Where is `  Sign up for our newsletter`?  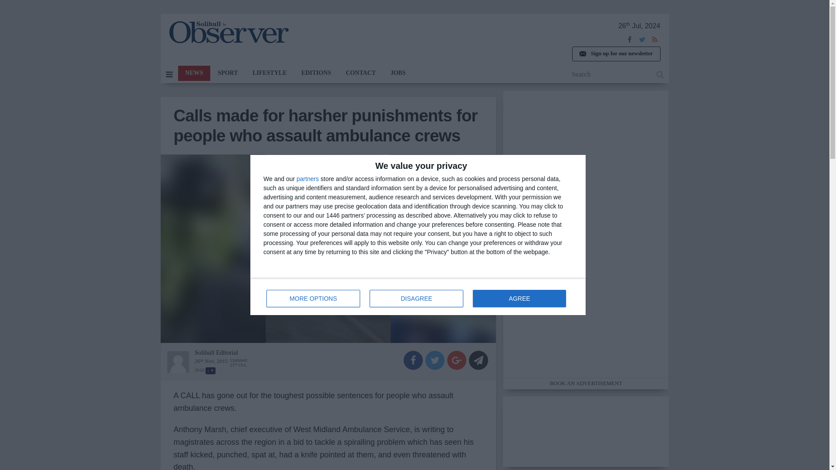
  Sign up for our newsletter is located at coordinates (616, 54).